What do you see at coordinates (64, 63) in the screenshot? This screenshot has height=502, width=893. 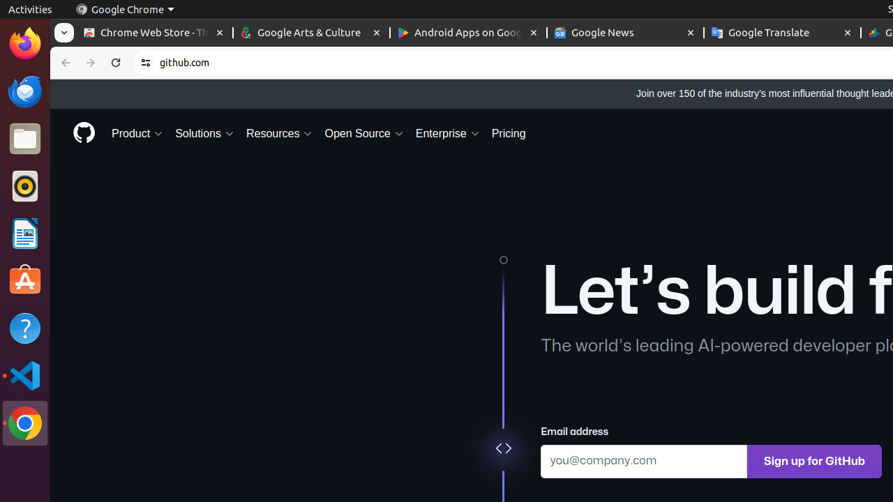 I see `Back` at bounding box center [64, 63].